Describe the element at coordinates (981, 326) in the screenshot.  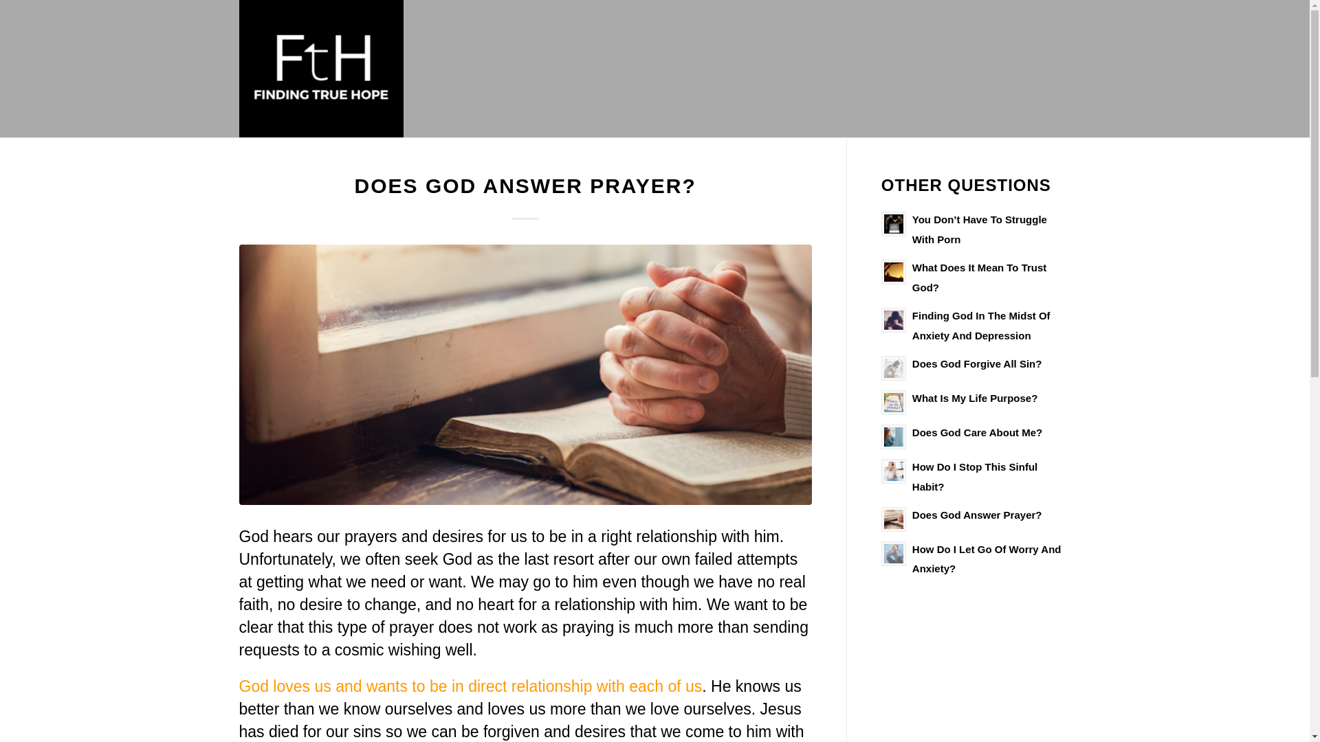
I see `Finding God In The Midst Of Anxiety And Depression` at that location.